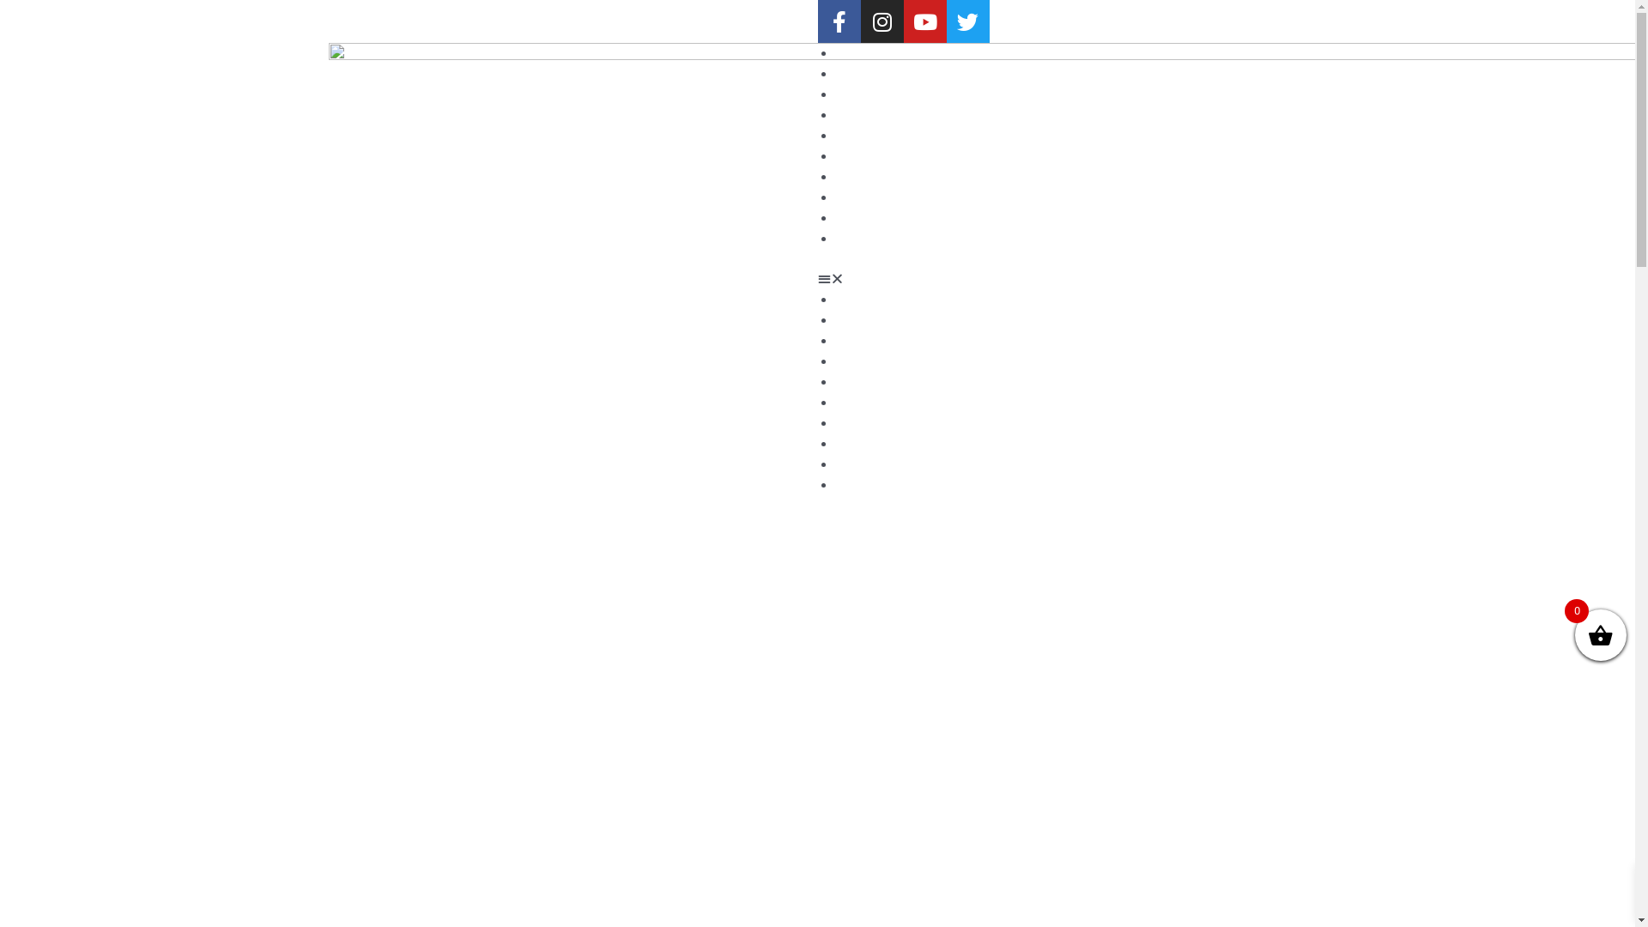 The height and width of the screenshot is (927, 1648). Describe the element at coordinates (863, 485) in the screenshot. I see `CONTACT` at that location.